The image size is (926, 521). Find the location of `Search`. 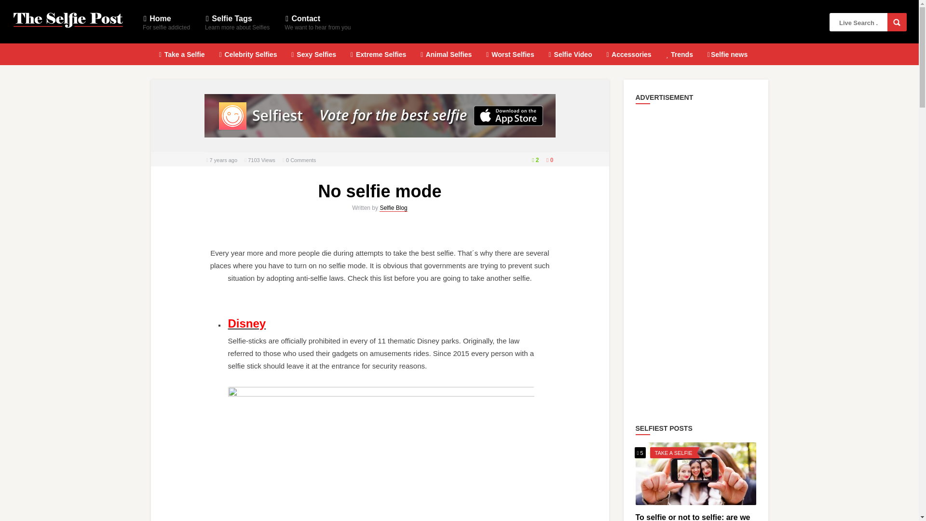

Search is located at coordinates (897, 22).